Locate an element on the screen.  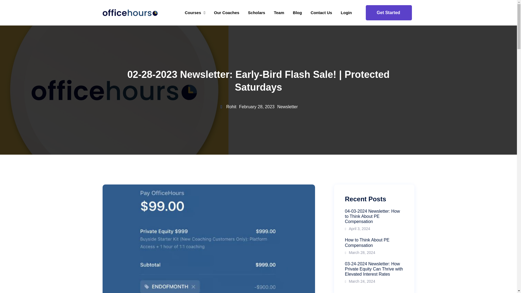
Blog is located at coordinates (297, 12).